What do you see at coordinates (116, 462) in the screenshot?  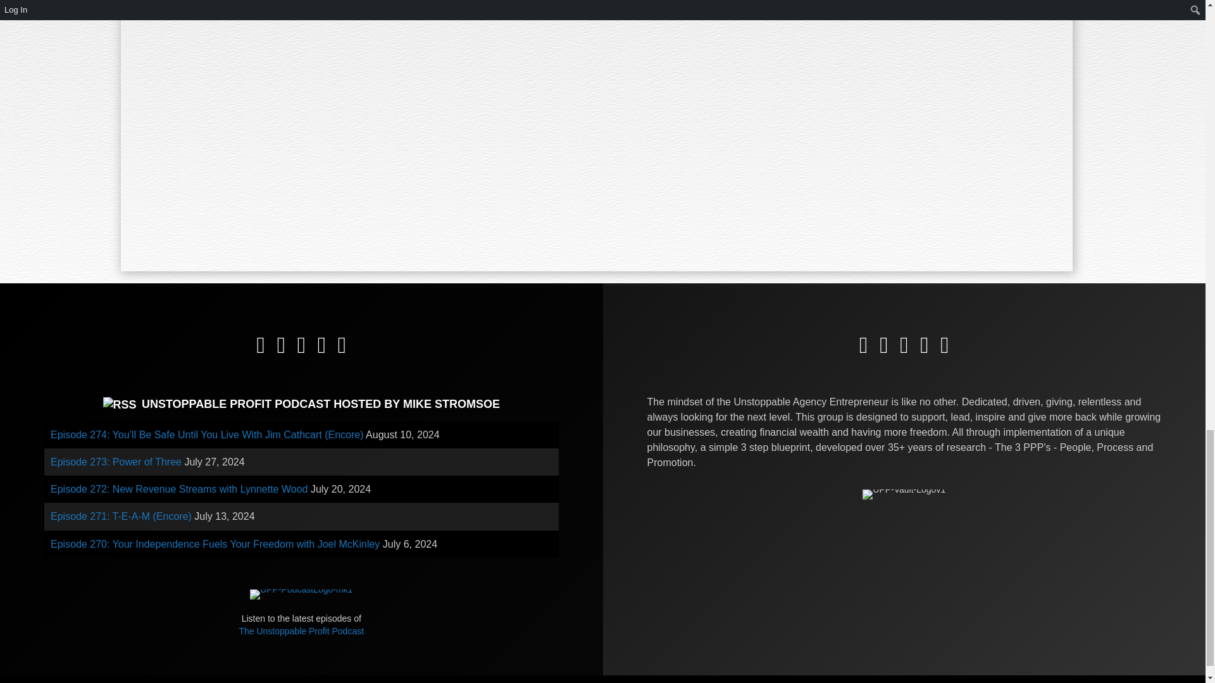 I see `Episode 273: Power of Three` at bounding box center [116, 462].